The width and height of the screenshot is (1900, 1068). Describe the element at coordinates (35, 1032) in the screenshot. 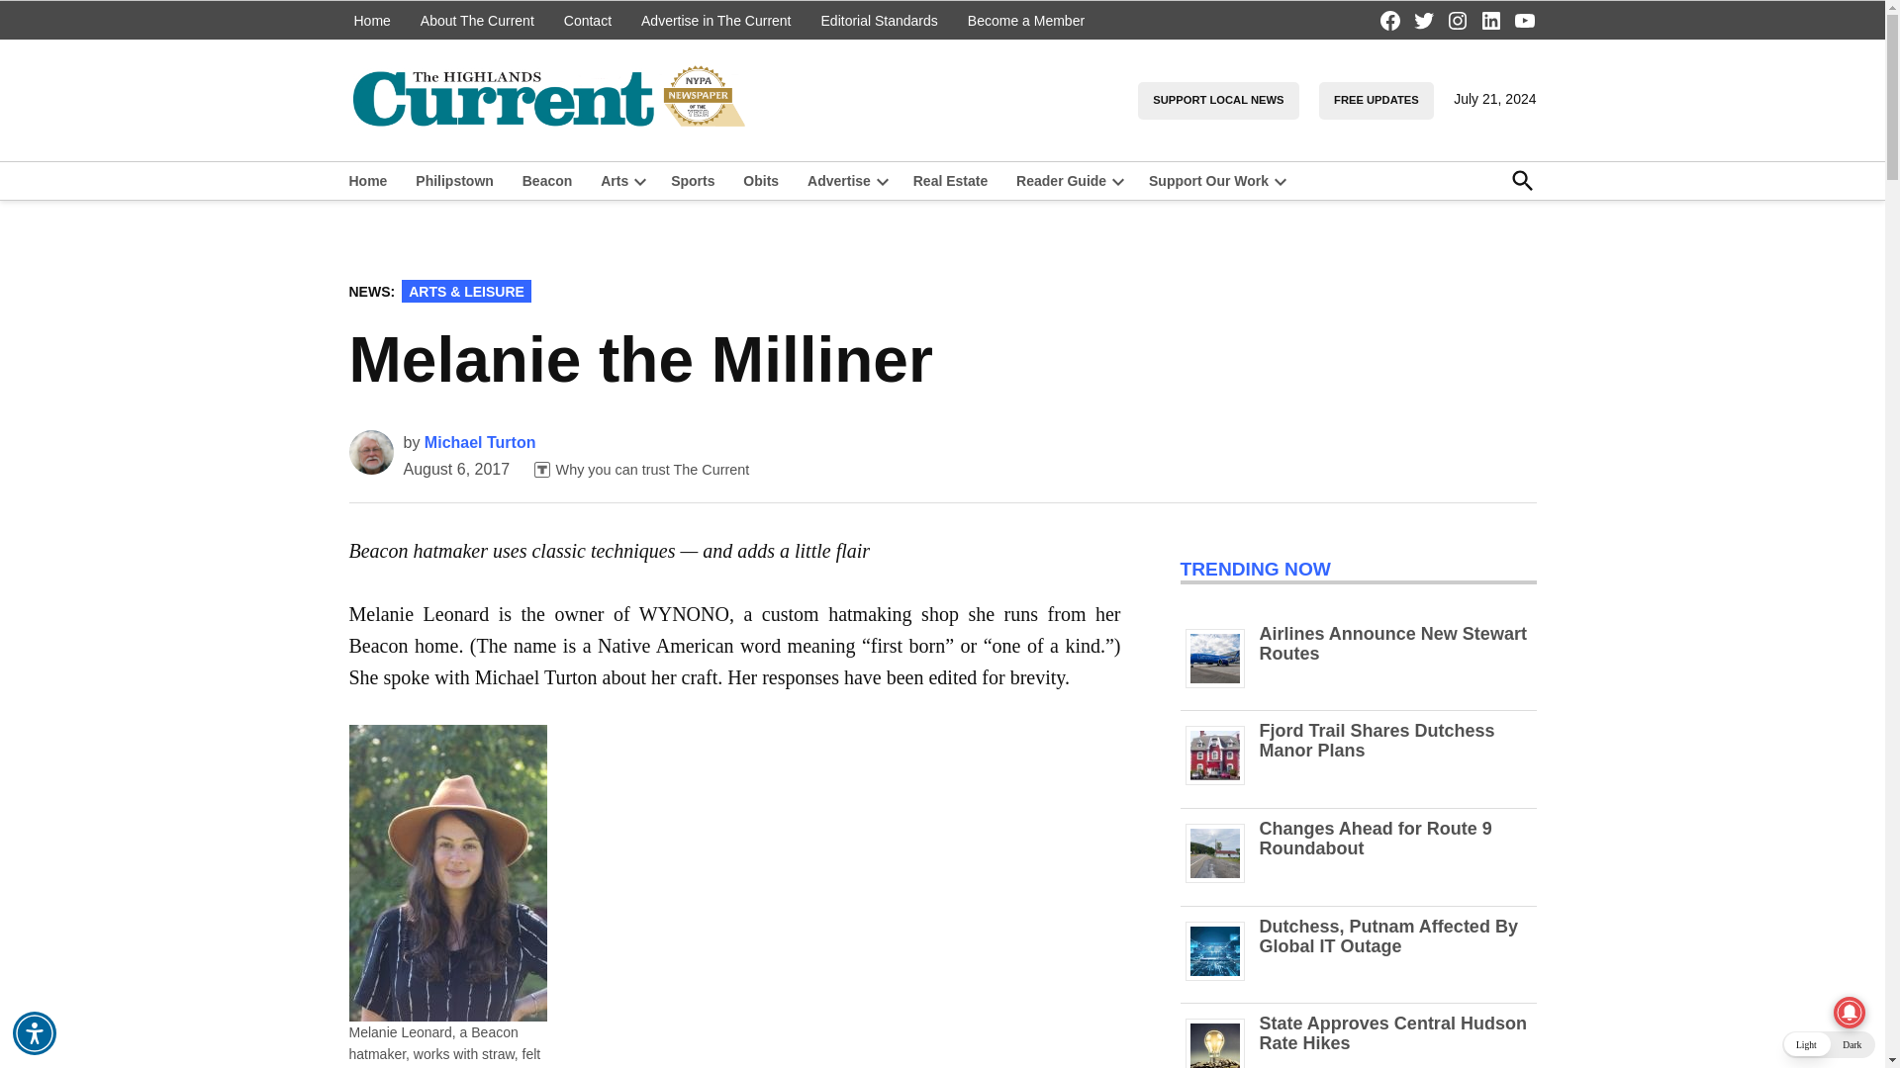

I see `Accessibility Menu` at that location.